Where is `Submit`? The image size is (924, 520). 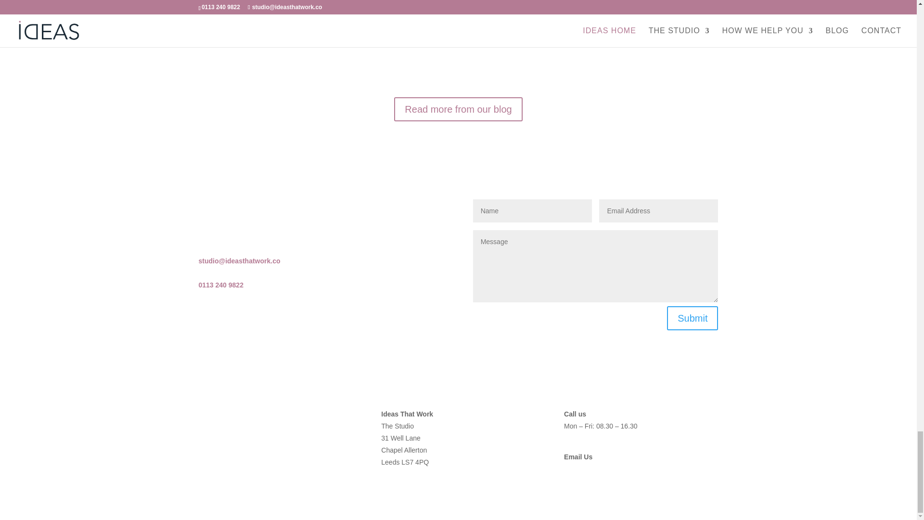
Submit is located at coordinates (692, 318).